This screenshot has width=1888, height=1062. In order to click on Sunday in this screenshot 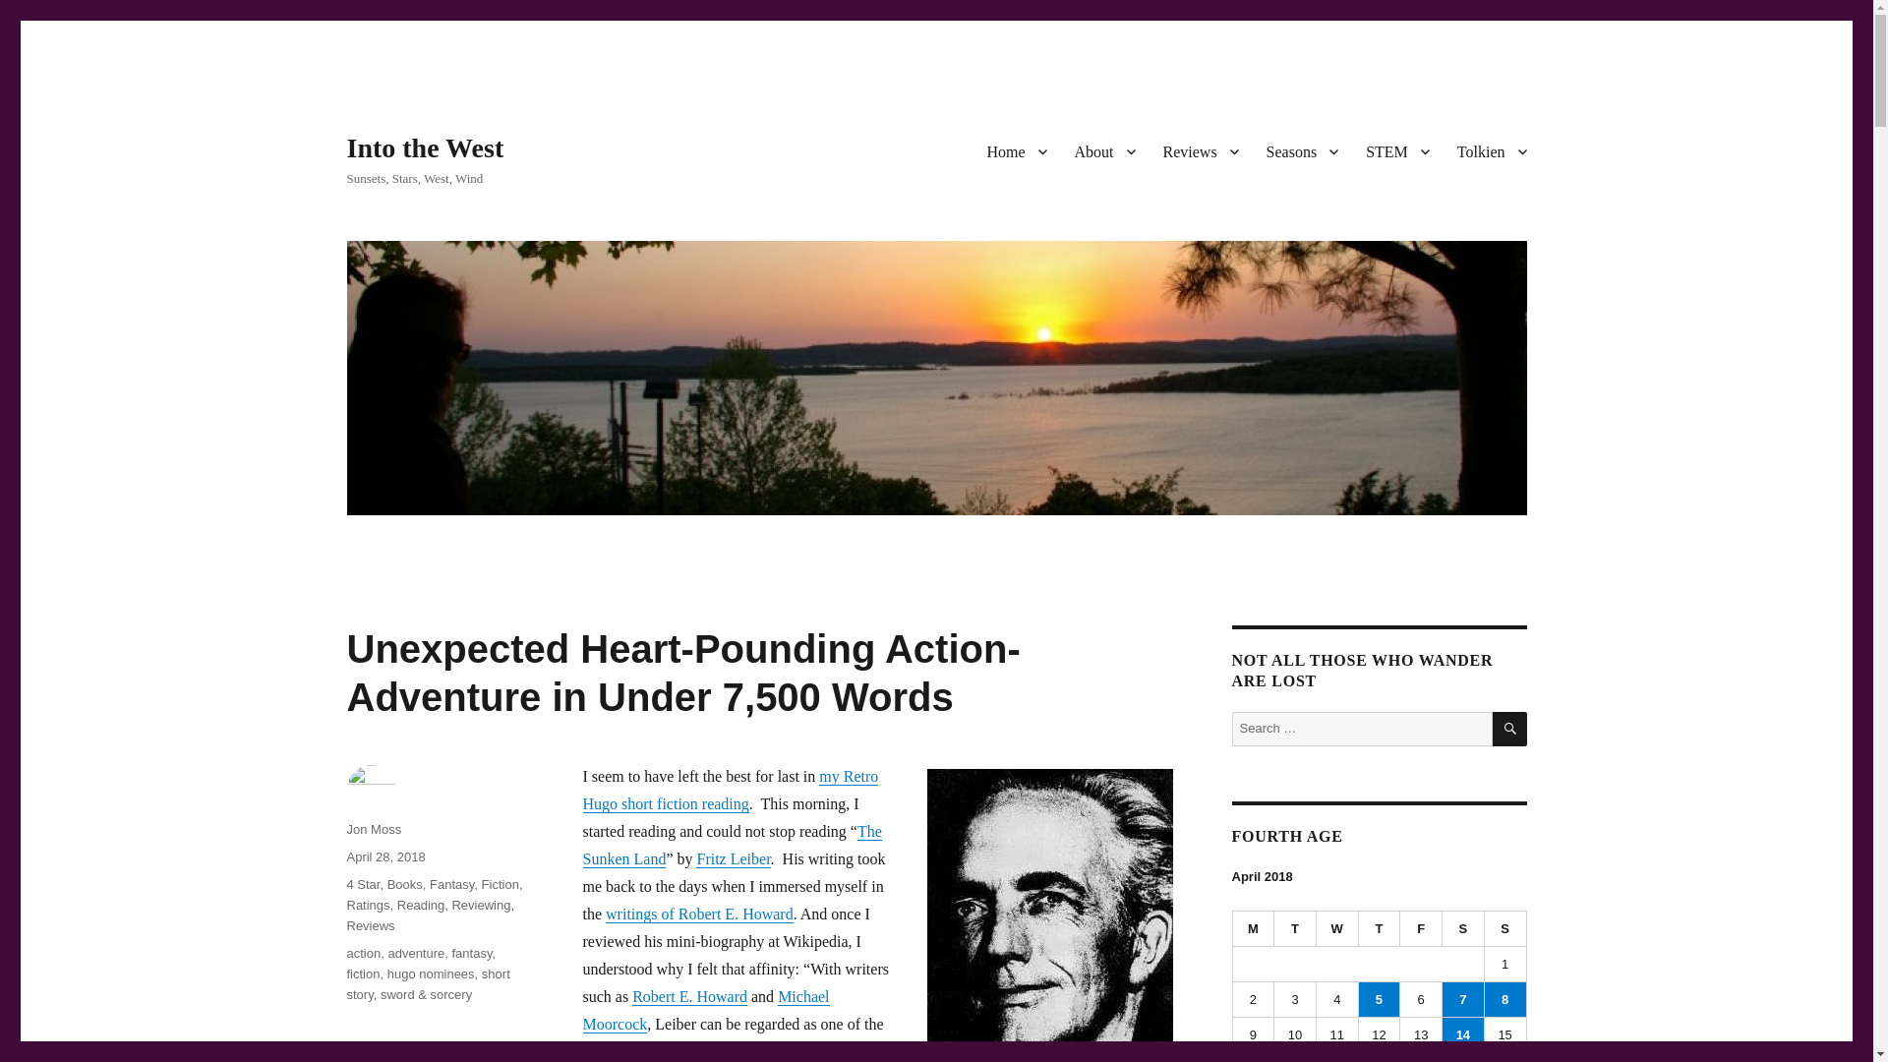, I will do `click(1505, 928)`.